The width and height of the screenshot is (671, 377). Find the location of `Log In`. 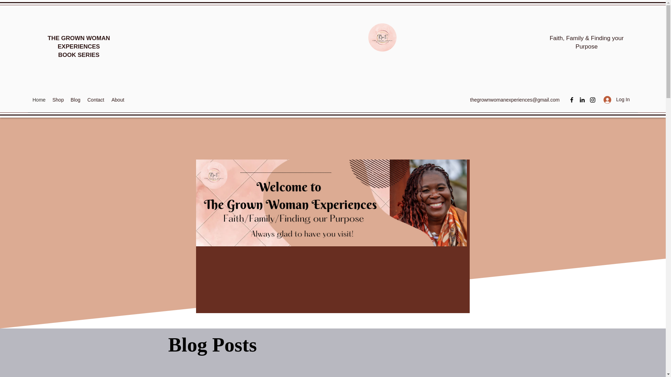

Log In is located at coordinates (96, 100).